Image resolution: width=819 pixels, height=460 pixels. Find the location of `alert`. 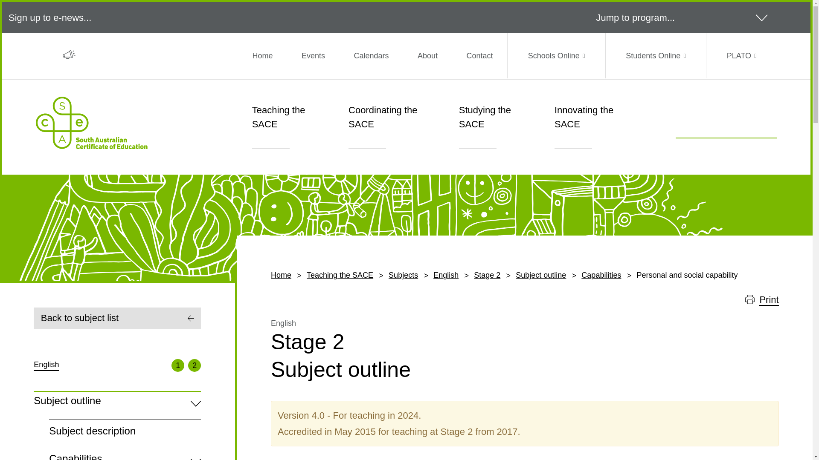

alert is located at coordinates (69, 55).